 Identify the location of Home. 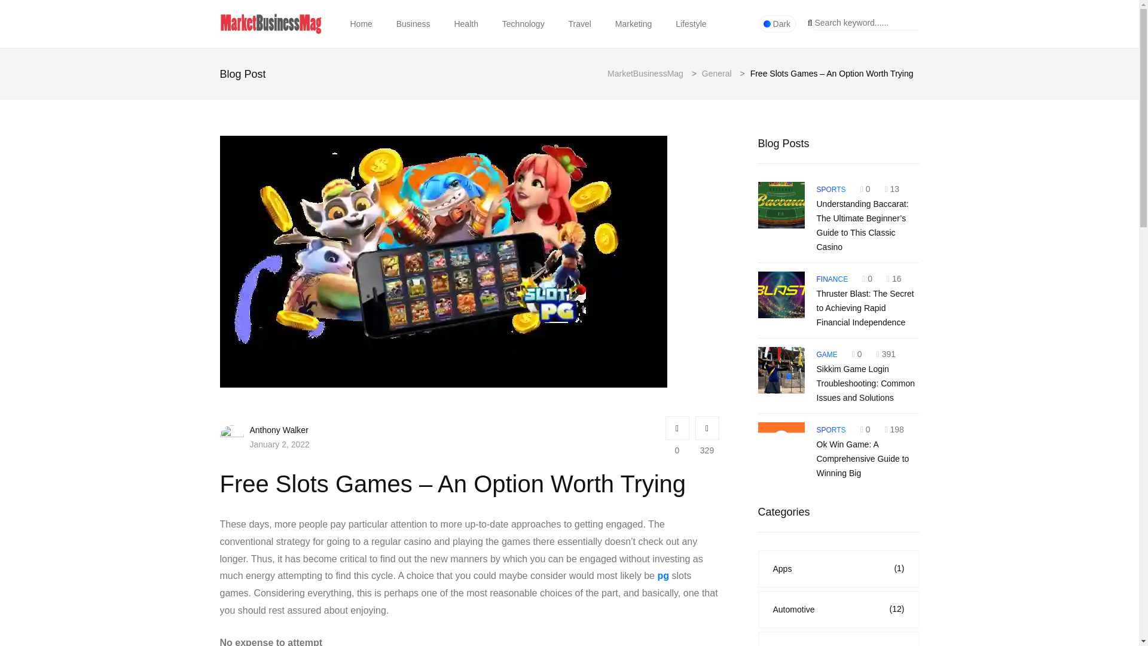
(361, 24).